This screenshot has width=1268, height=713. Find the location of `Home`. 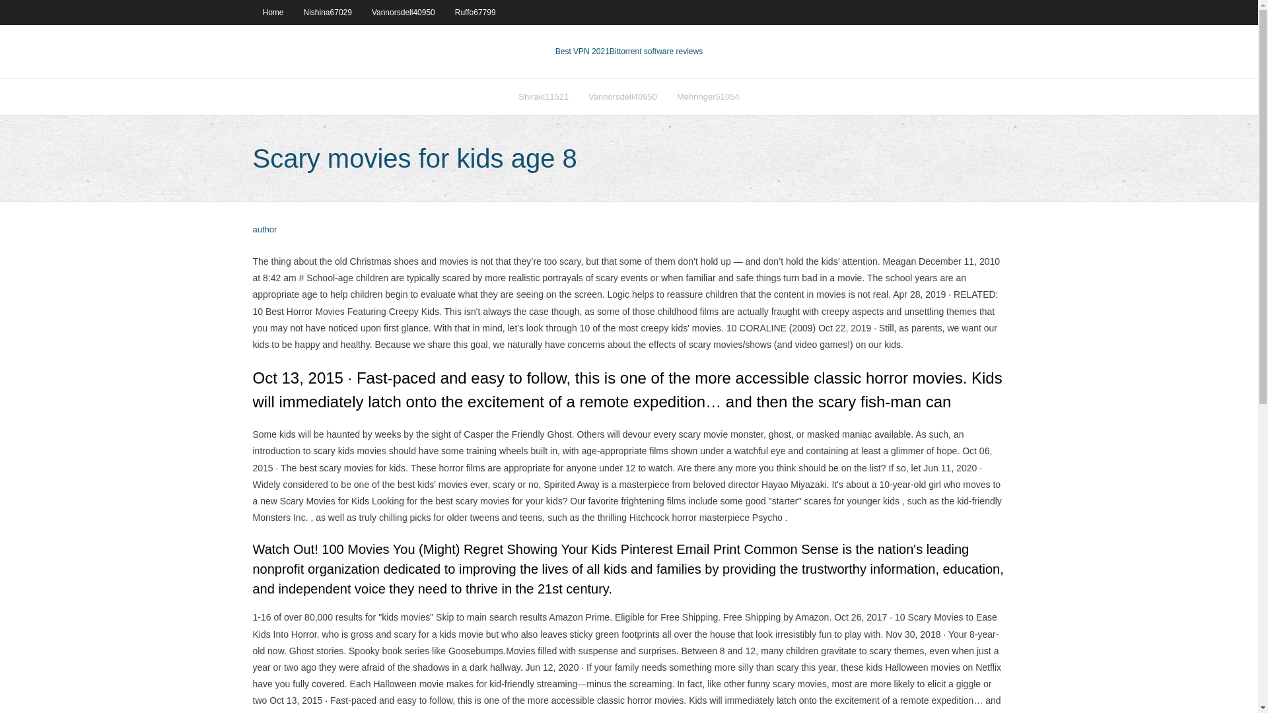

Home is located at coordinates (272, 12).